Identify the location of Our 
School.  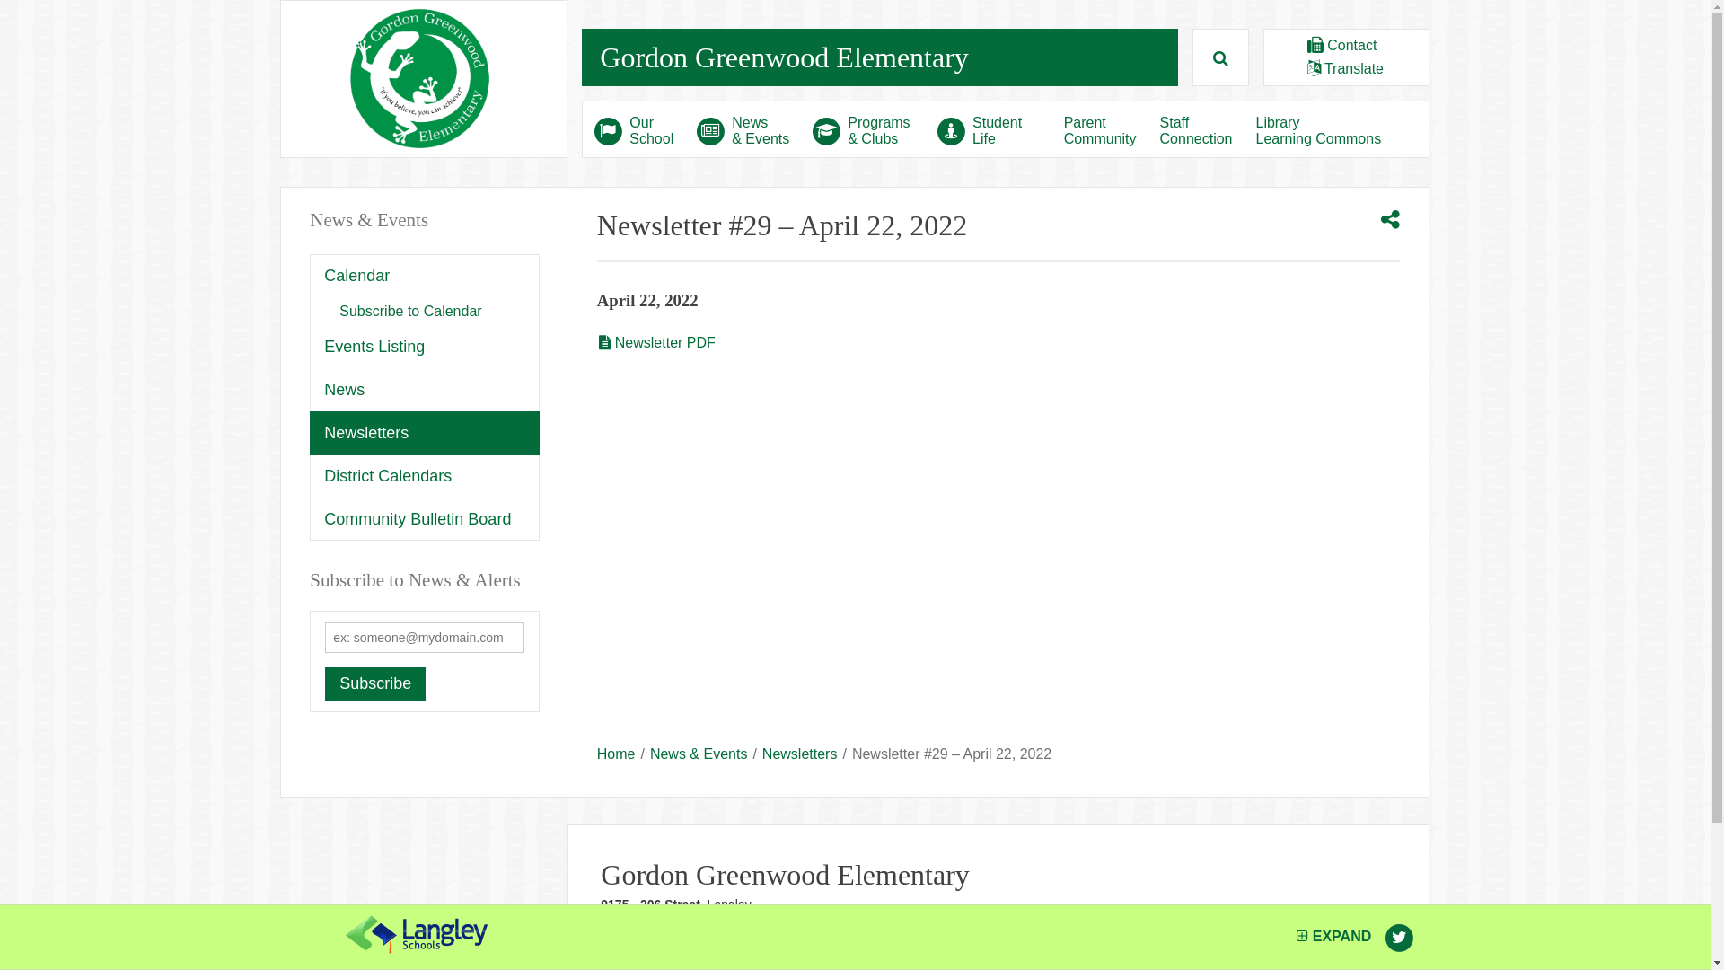
(634, 129).